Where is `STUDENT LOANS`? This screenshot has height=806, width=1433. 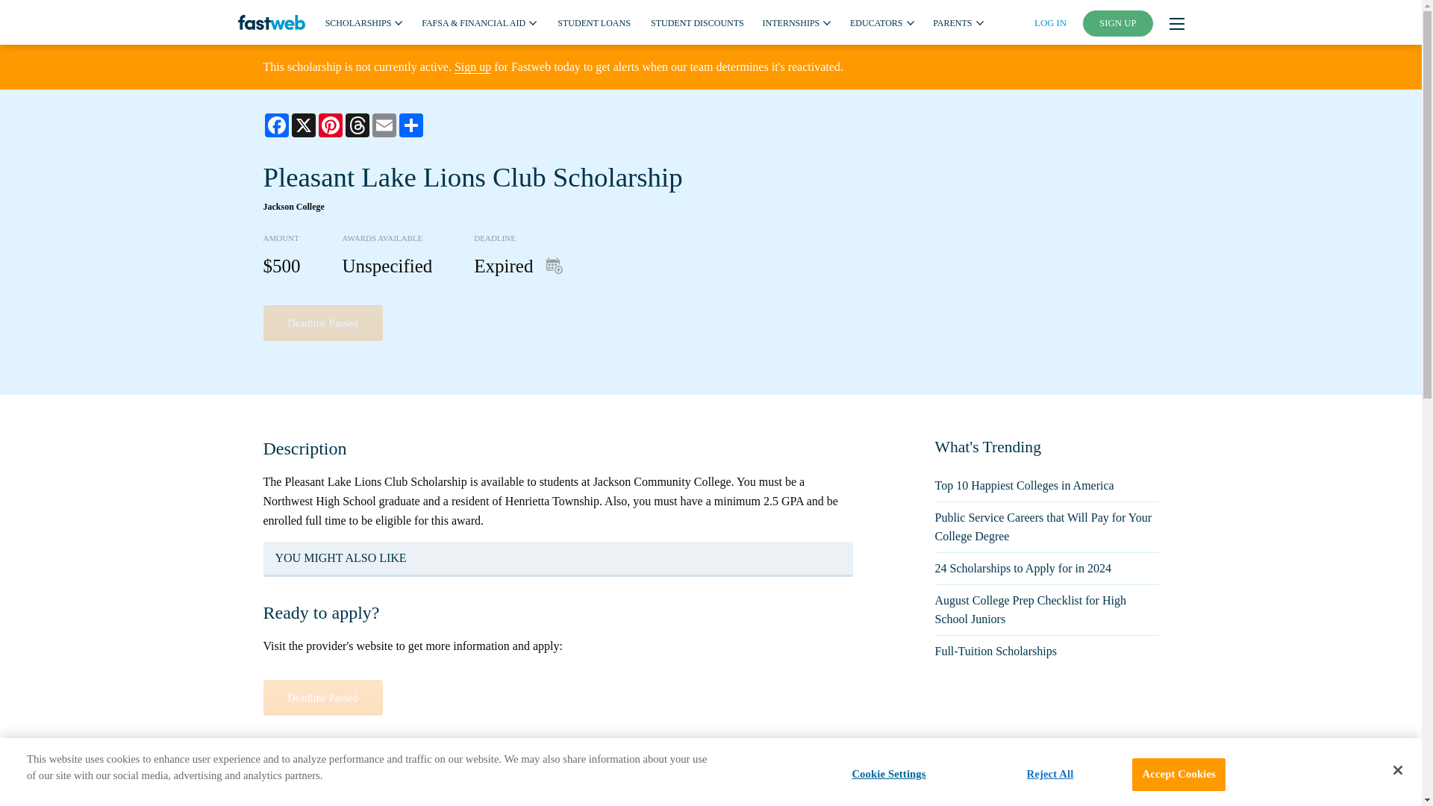
STUDENT LOANS is located at coordinates (593, 22).